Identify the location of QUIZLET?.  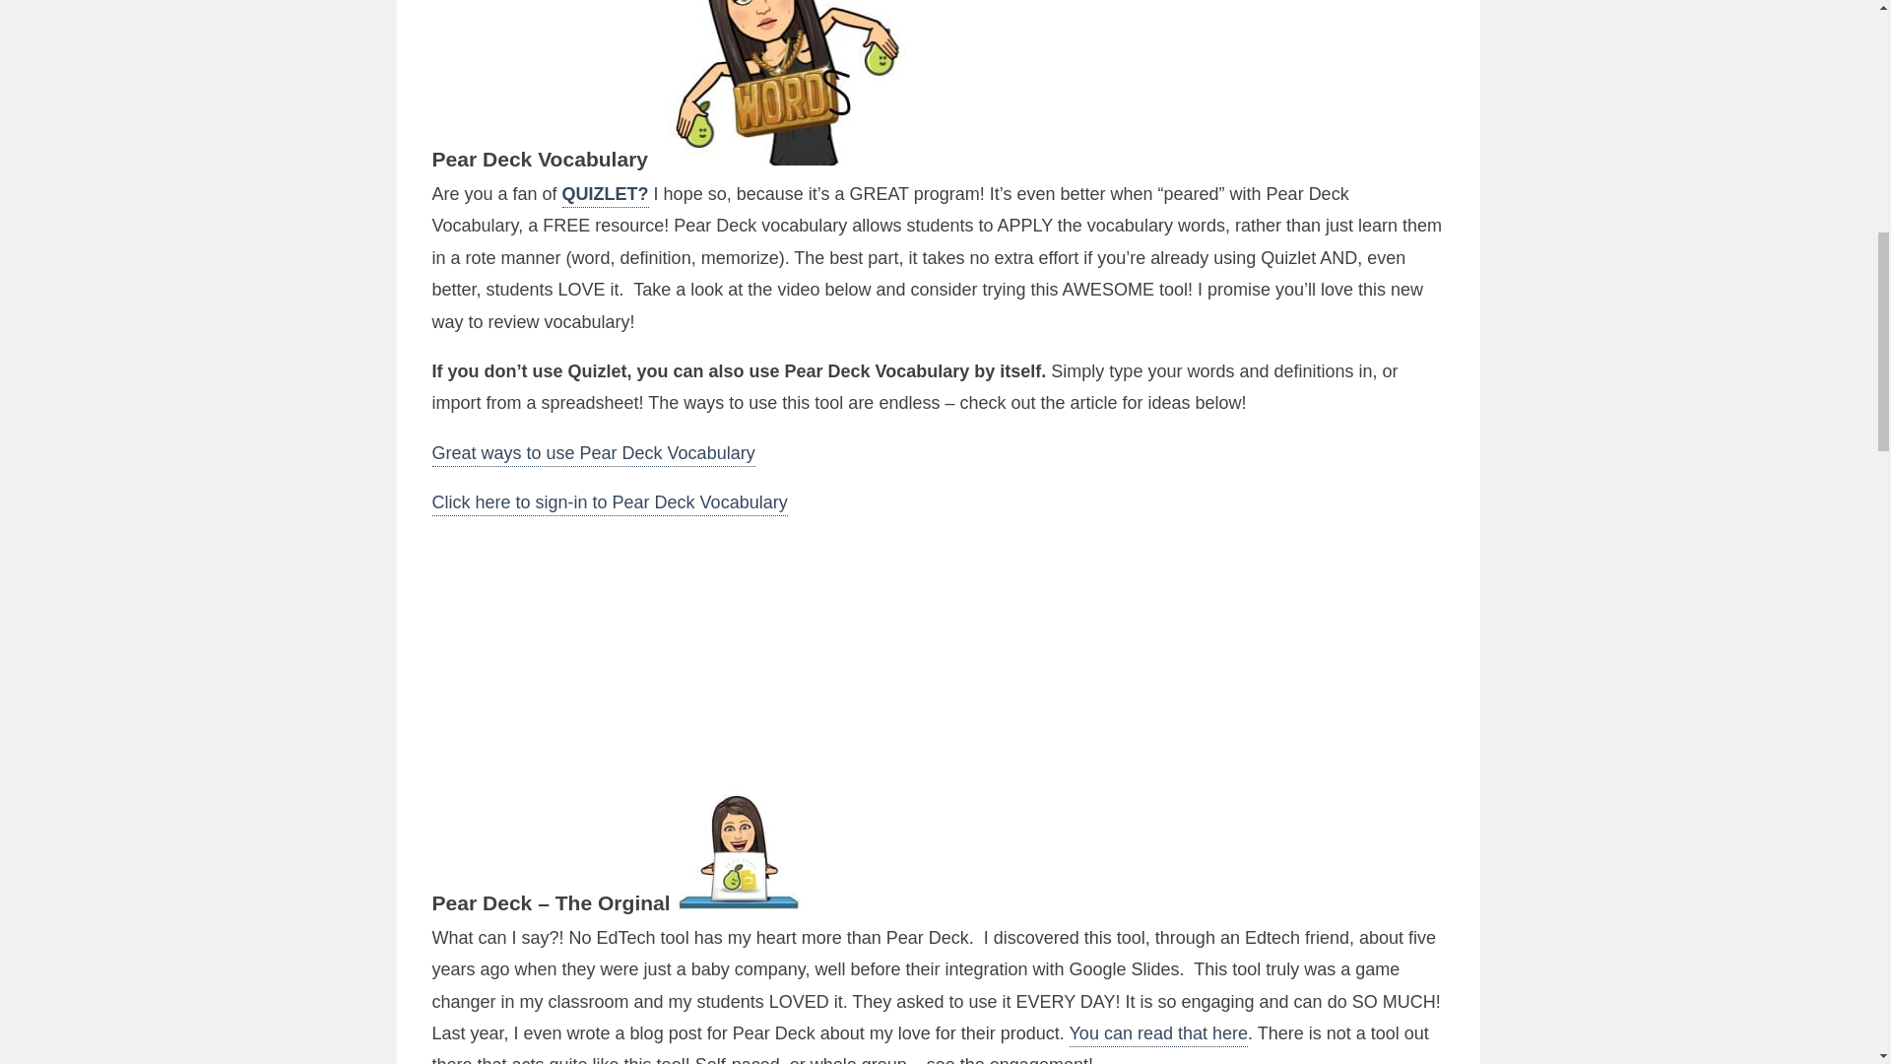
(605, 195).